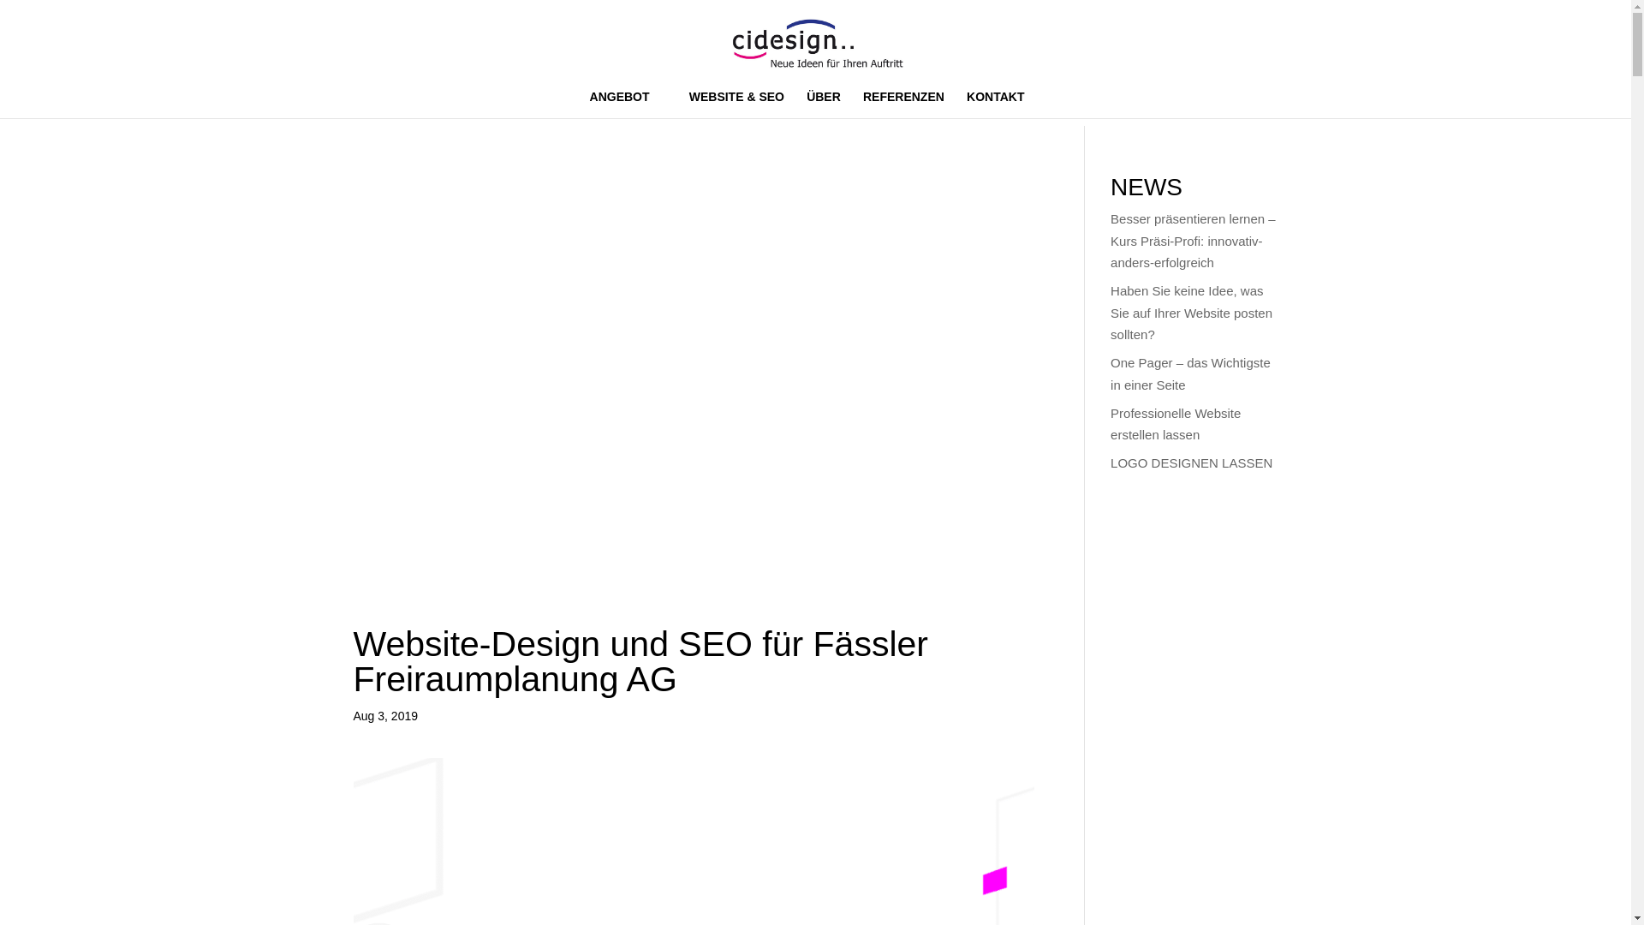 This screenshot has height=925, width=1644. Describe the element at coordinates (1176, 425) in the screenshot. I see `Professionelle Website erstellen lassen` at that location.